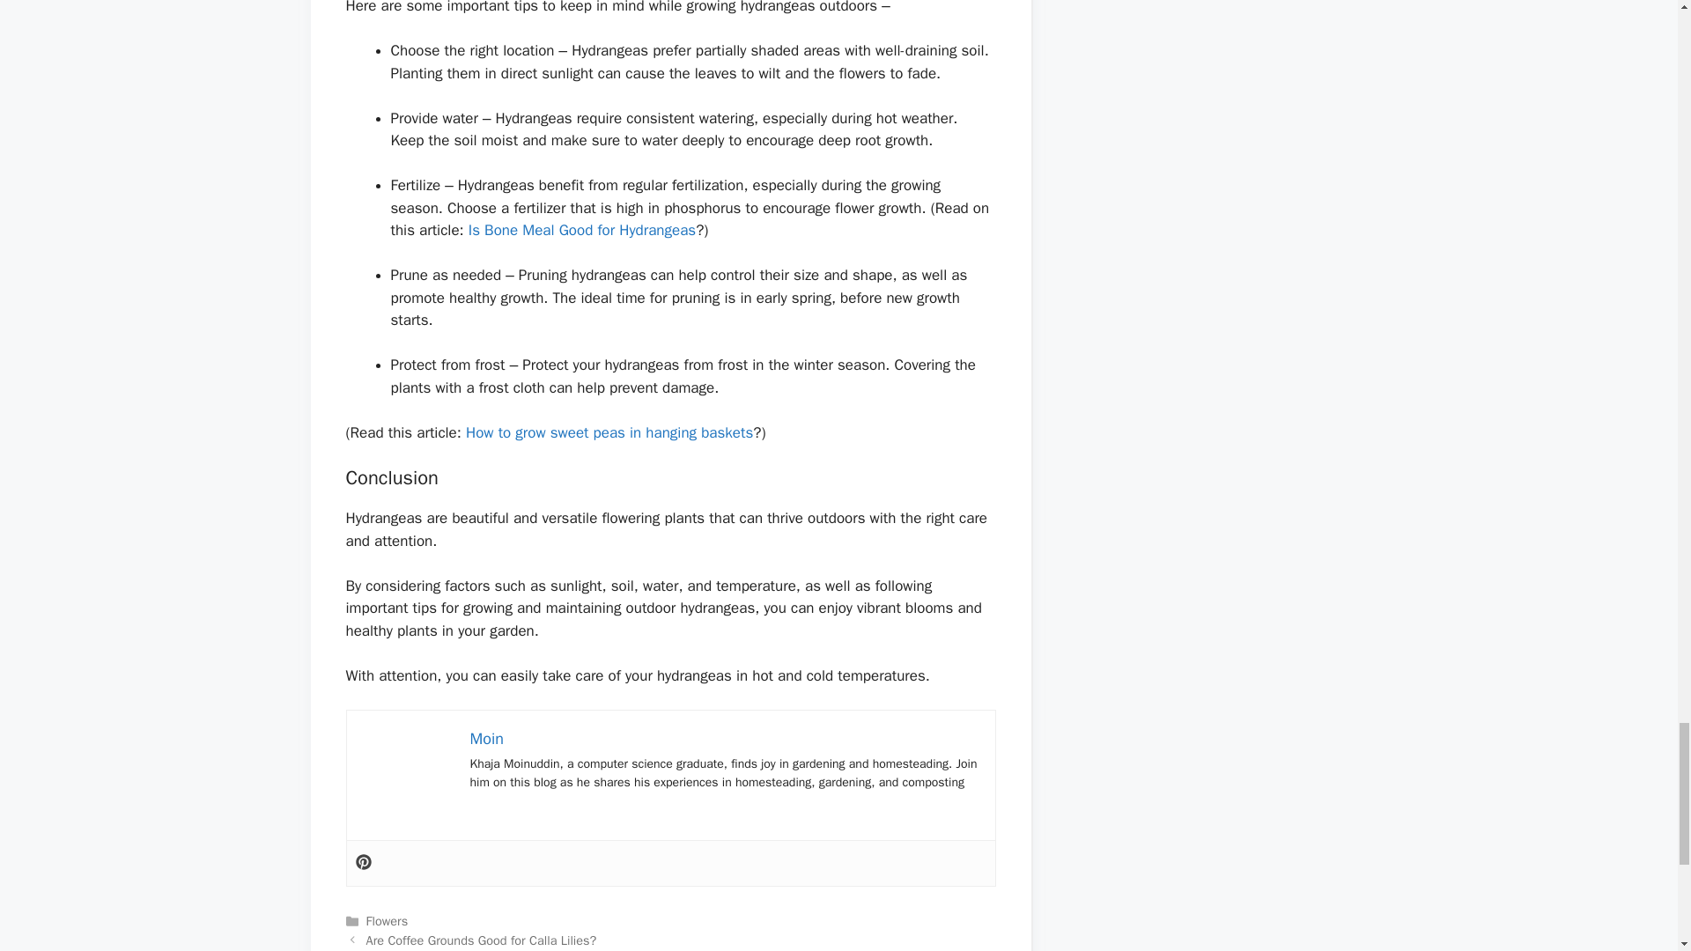  Describe the element at coordinates (581, 230) in the screenshot. I see `Is Bone Meal Good for Hydrangeas` at that location.